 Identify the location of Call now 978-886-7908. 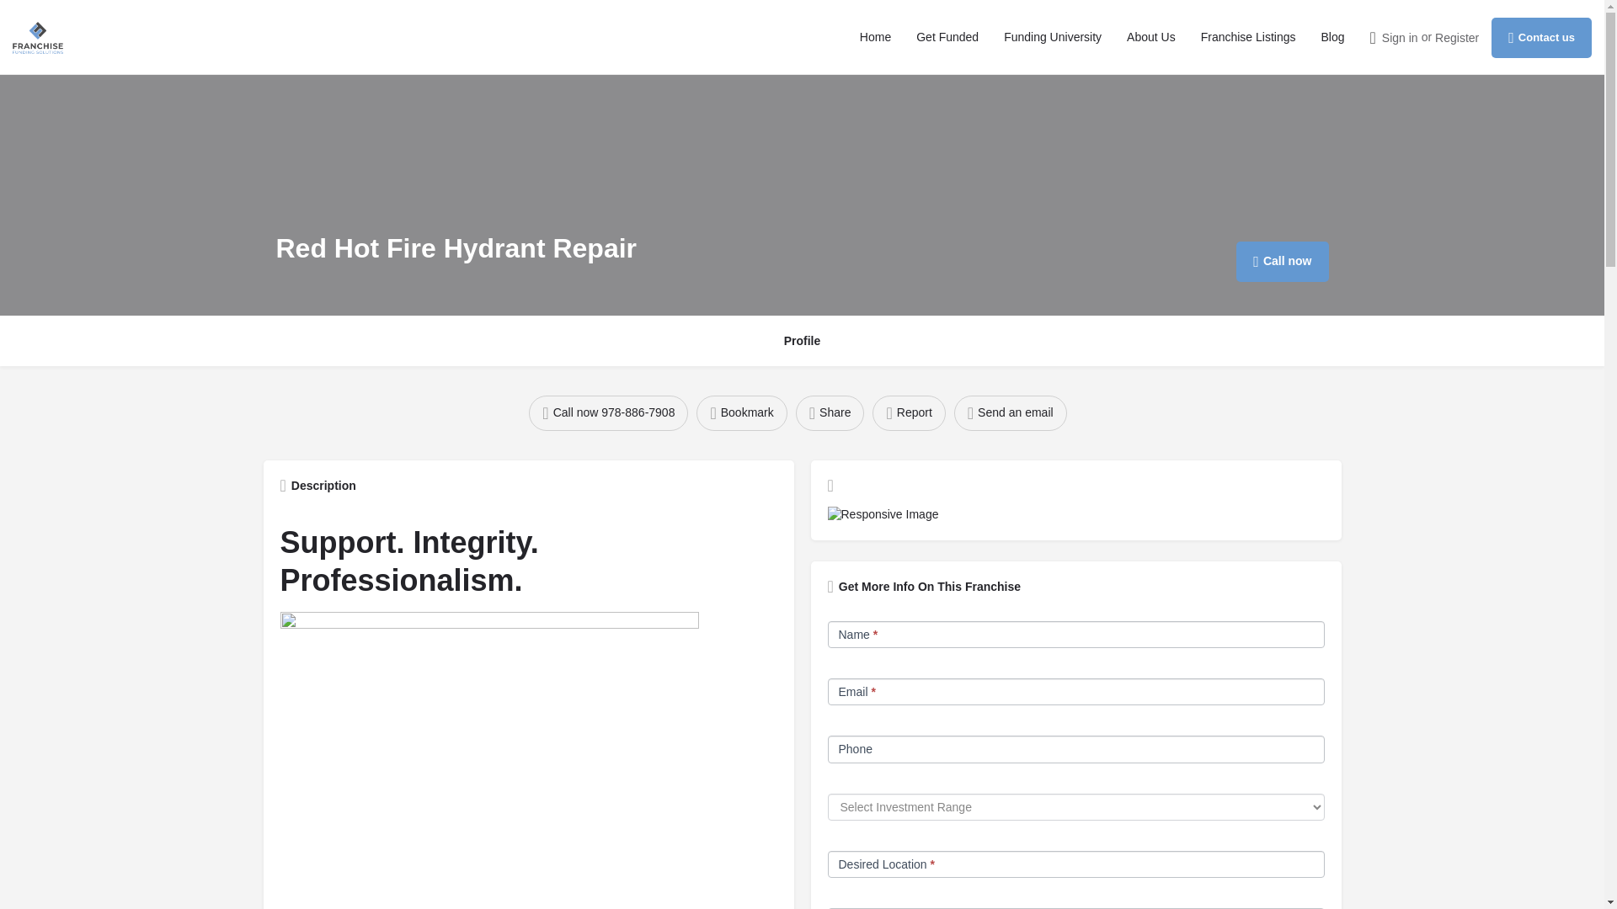
(608, 412).